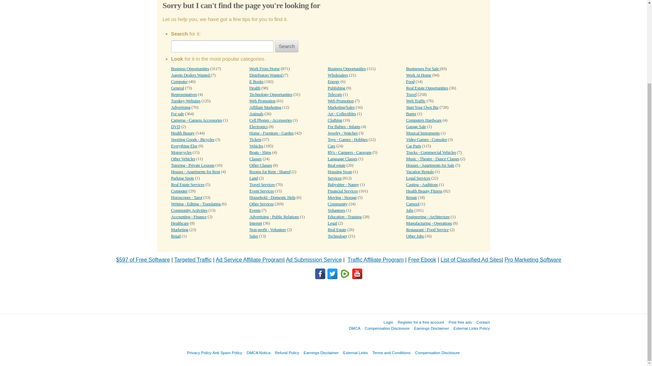 The width and height of the screenshot is (652, 366). What do you see at coordinates (265, 107) in the screenshot?
I see `Affiliate Marketing` at bounding box center [265, 107].